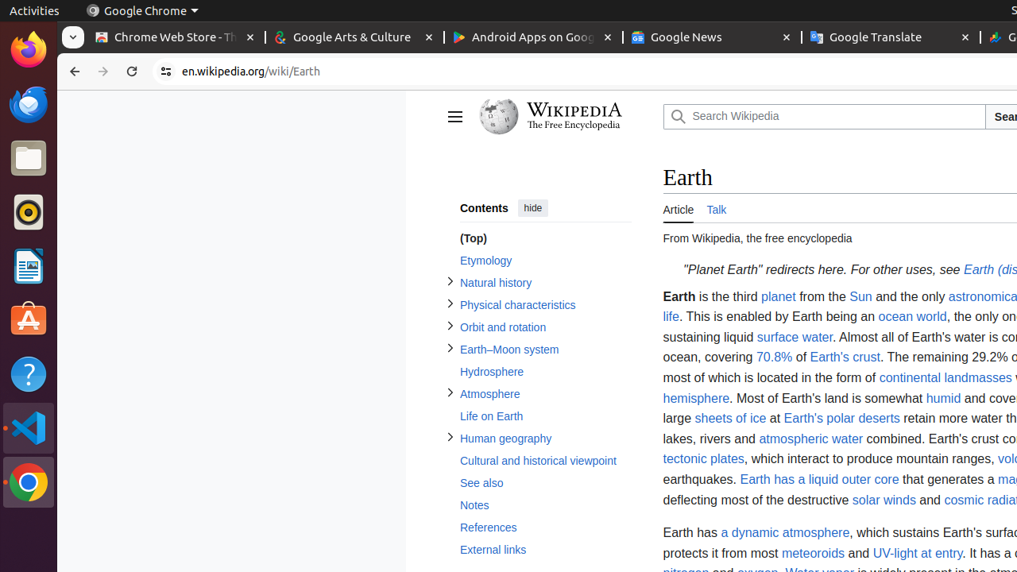 The image size is (1017, 572). I want to click on 70.8%, so click(774, 357).